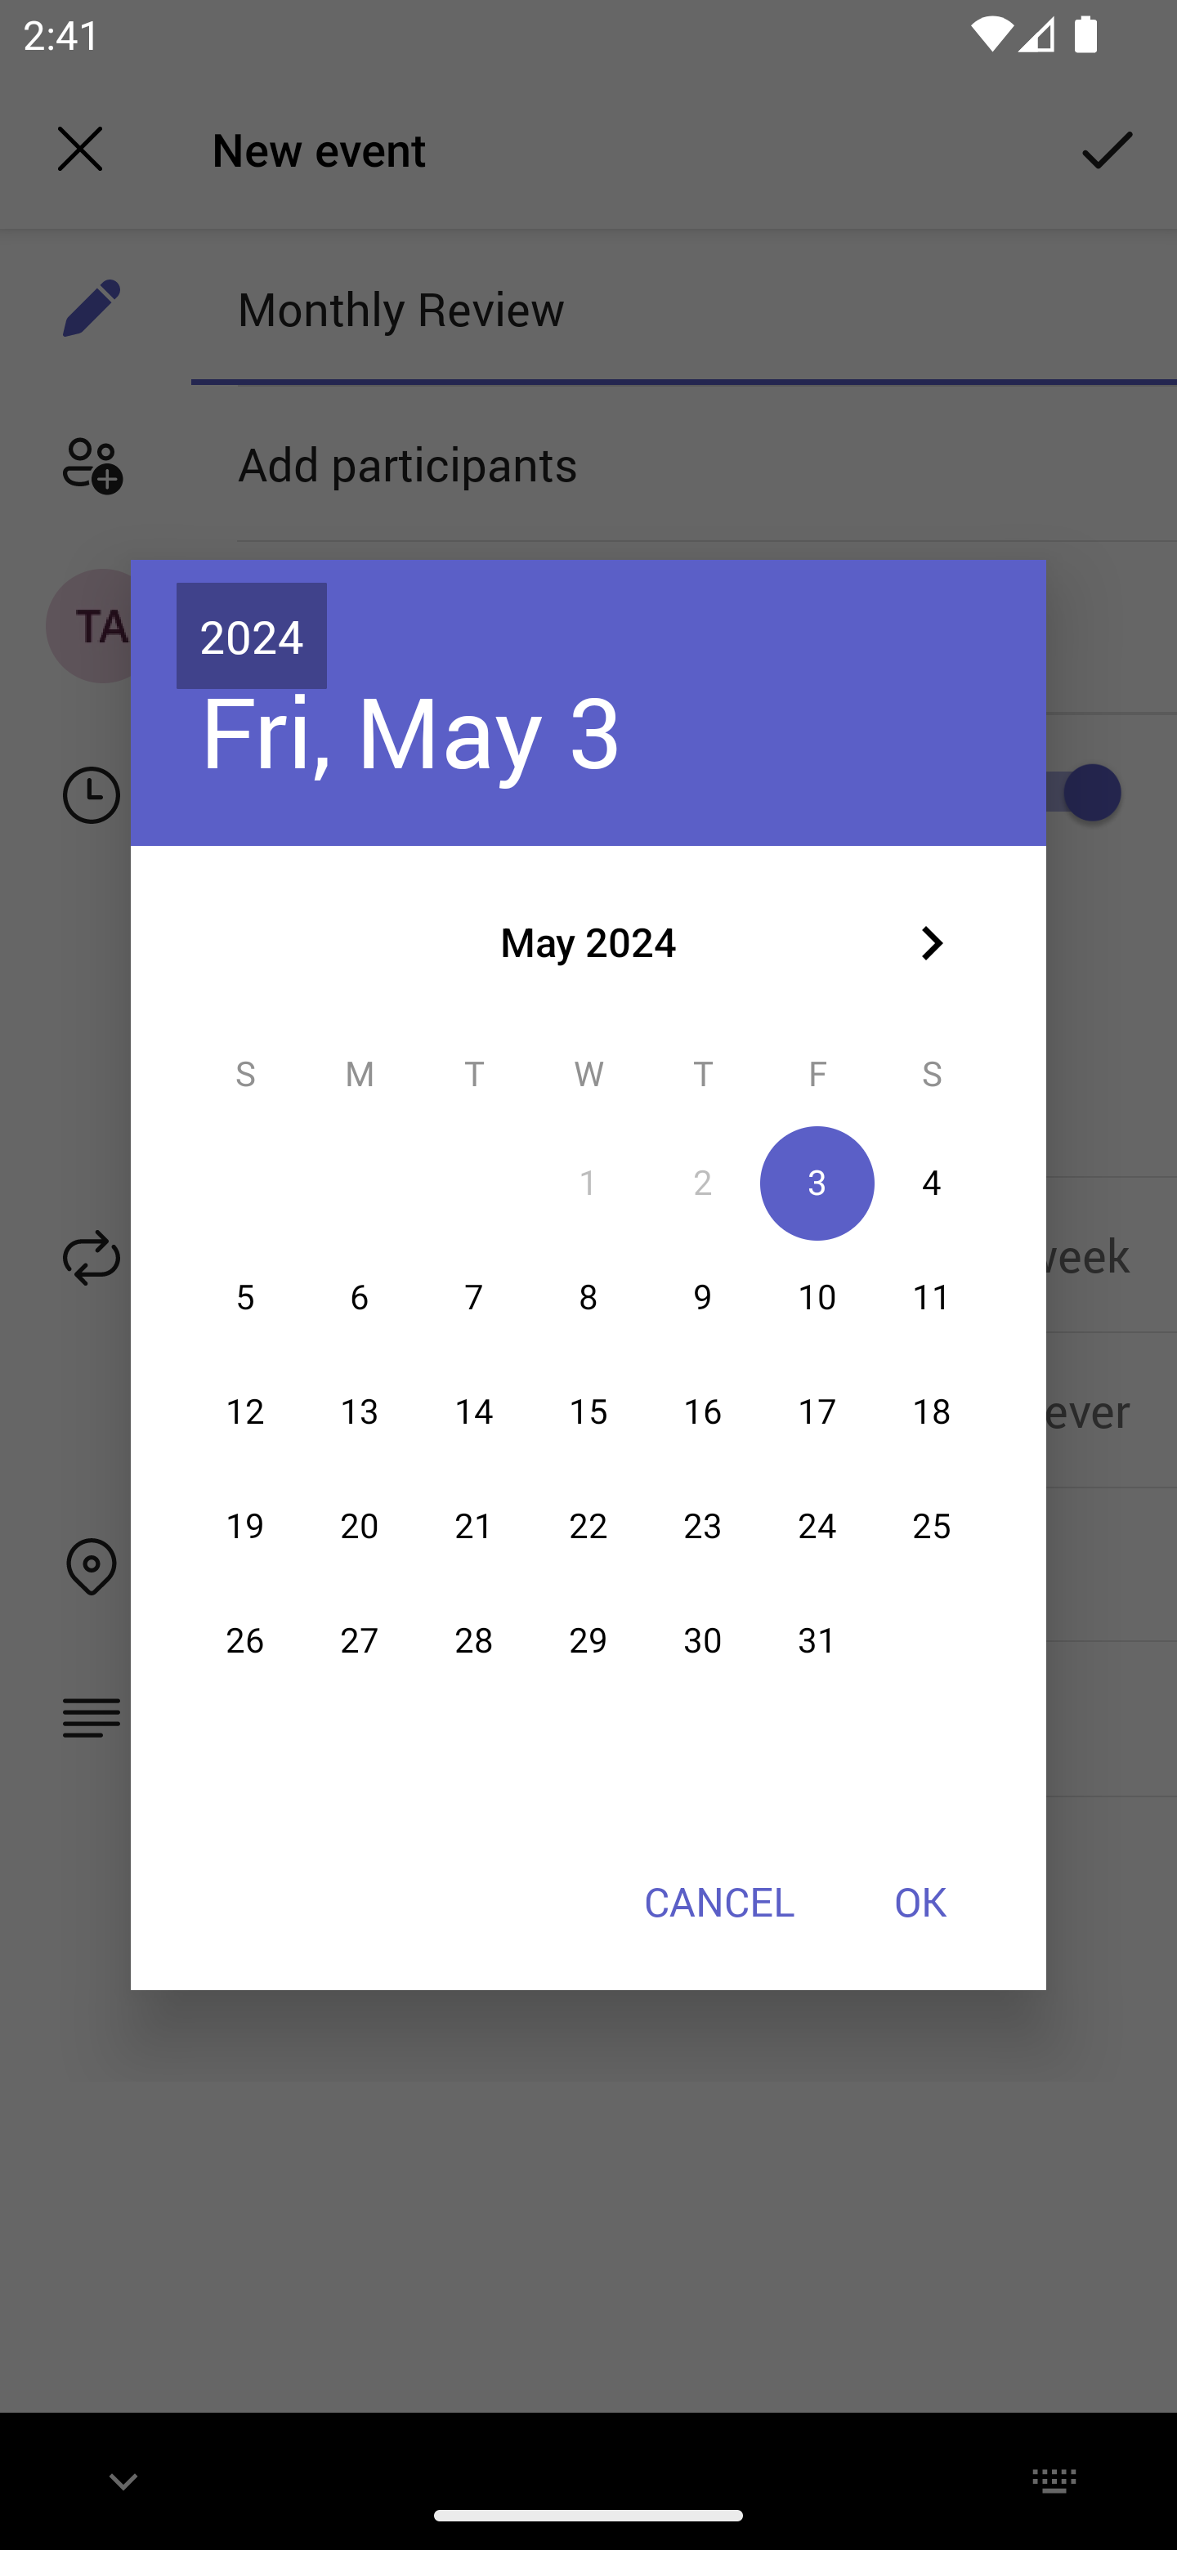 This screenshot has height=2550, width=1177. What do you see at coordinates (931, 1298) in the screenshot?
I see `11 11 May 2024` at bounding box center [931, 1298].